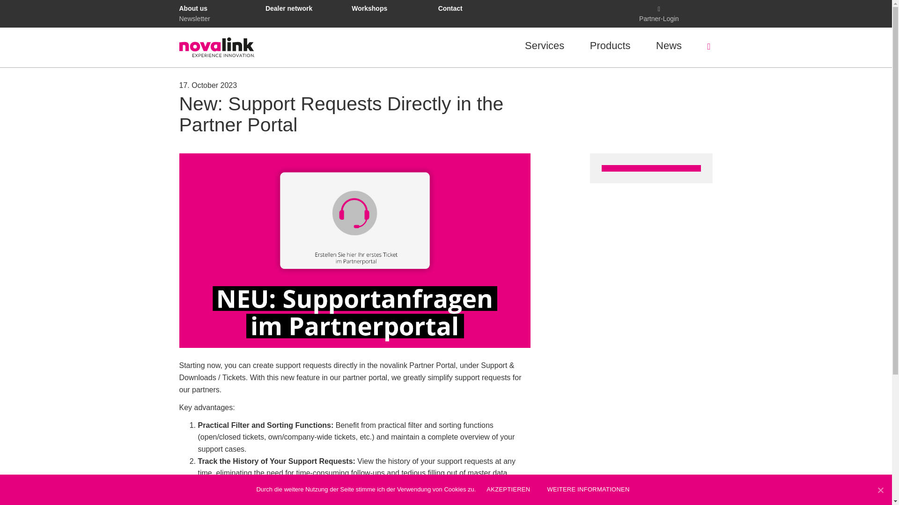 Image resolution: width=899 pixels, height=505 pixels. Describe the element at coordinates (669, 46) in the screenshot. I see `News` at that location.